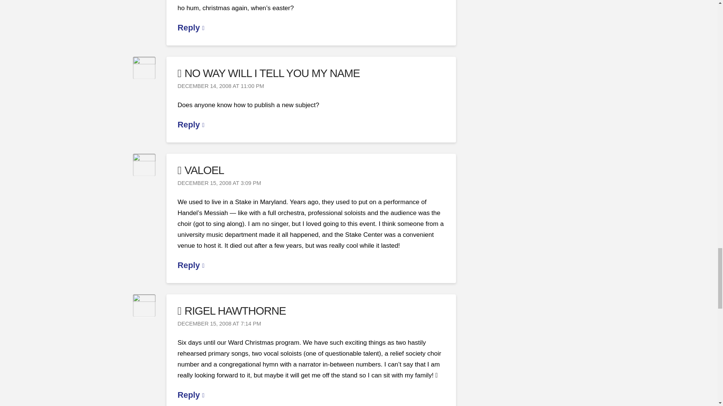  Describe the element at coordinates (191, 124) in the screenshot. I see `Reply` at that location.